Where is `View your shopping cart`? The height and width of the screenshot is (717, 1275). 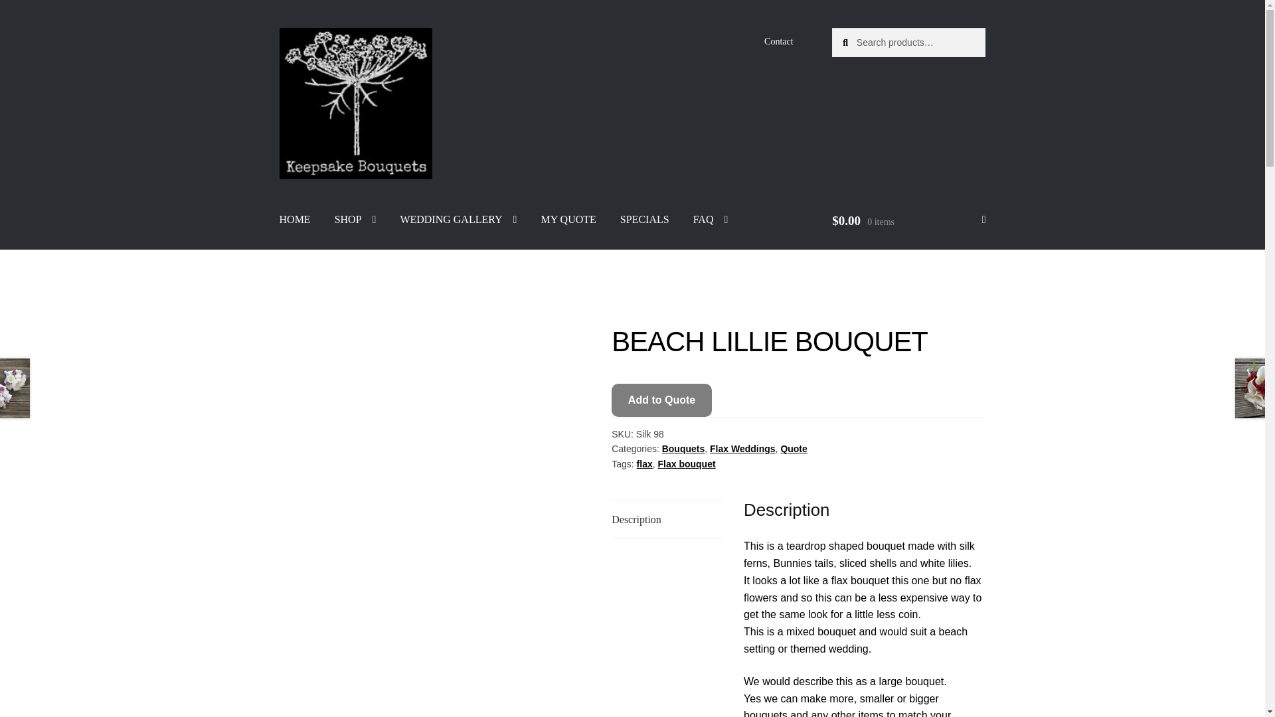 View your shopping cart is located at coordinates (908, 220).